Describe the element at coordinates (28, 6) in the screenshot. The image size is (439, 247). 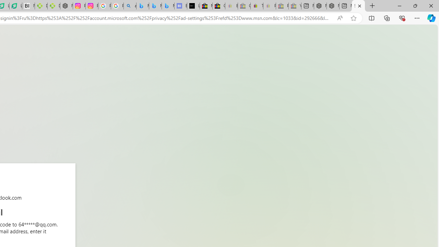
I see `Nvidia va a poner a prueba la paciencia de los inversores` at that location.